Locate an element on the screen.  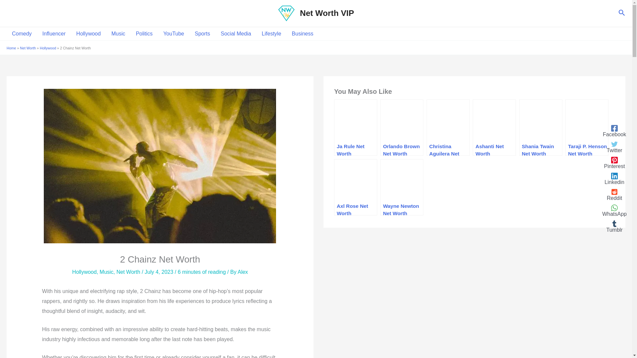
Net Worth VIP is located at coordinates (327, 13).